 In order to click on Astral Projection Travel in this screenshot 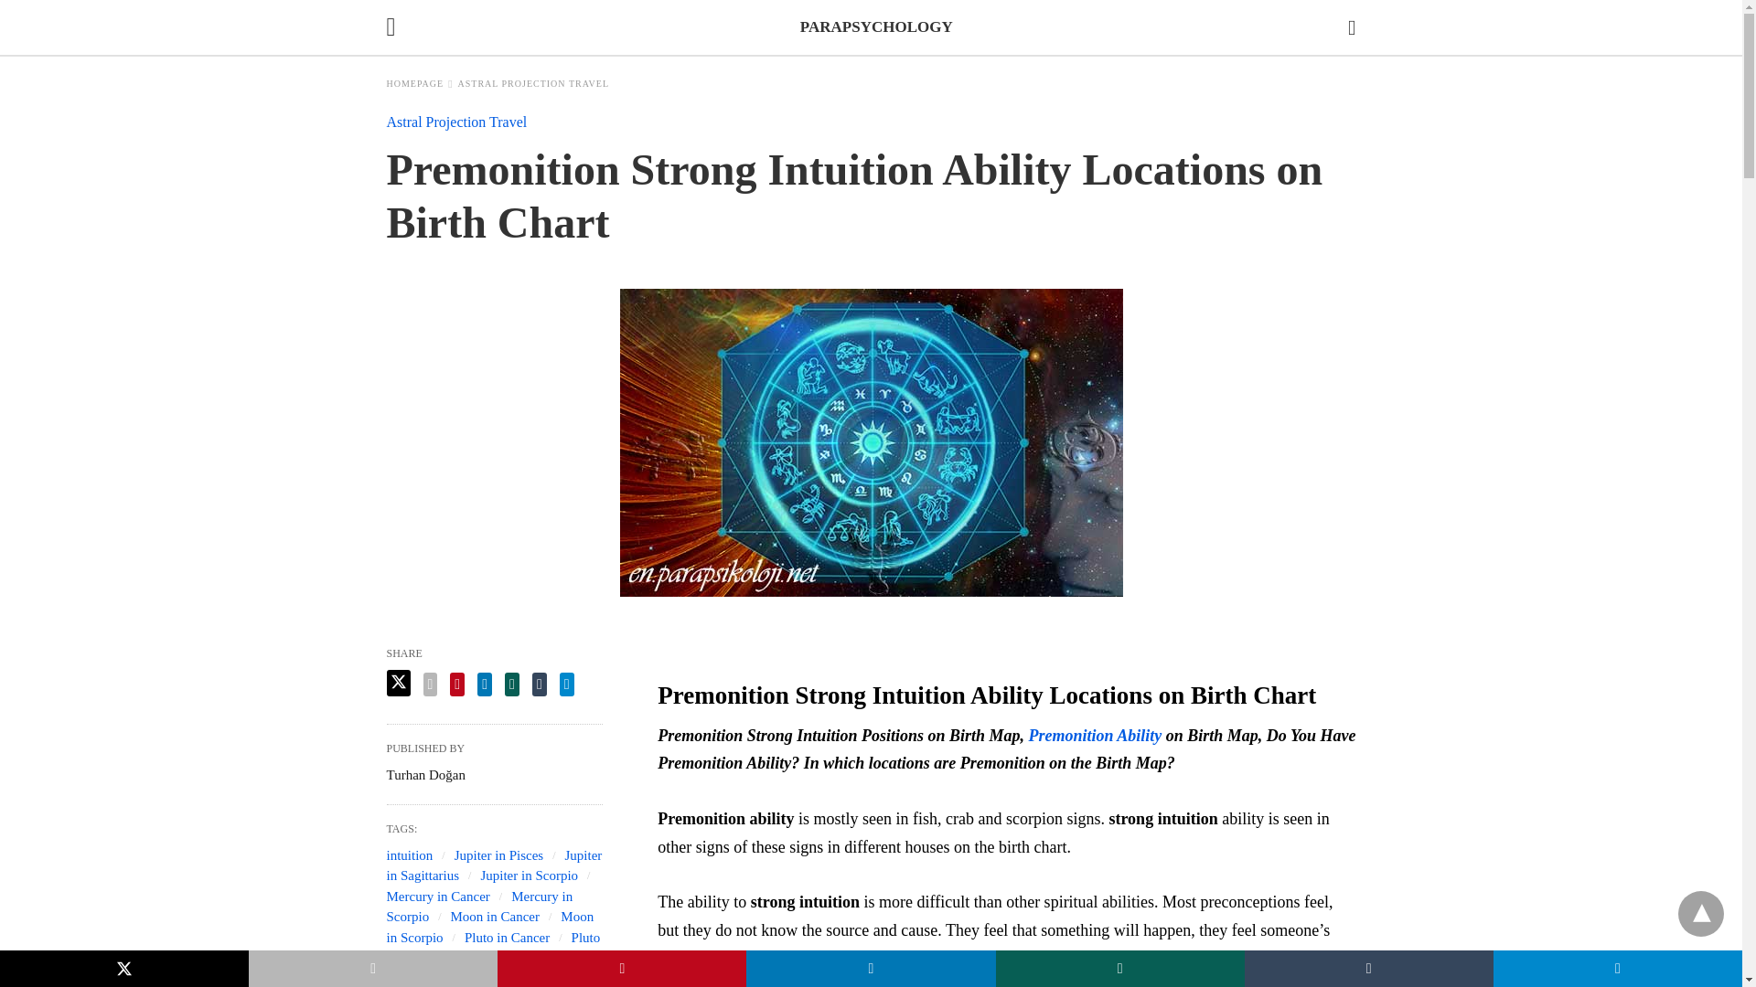, I will do `click(456, 122)`.